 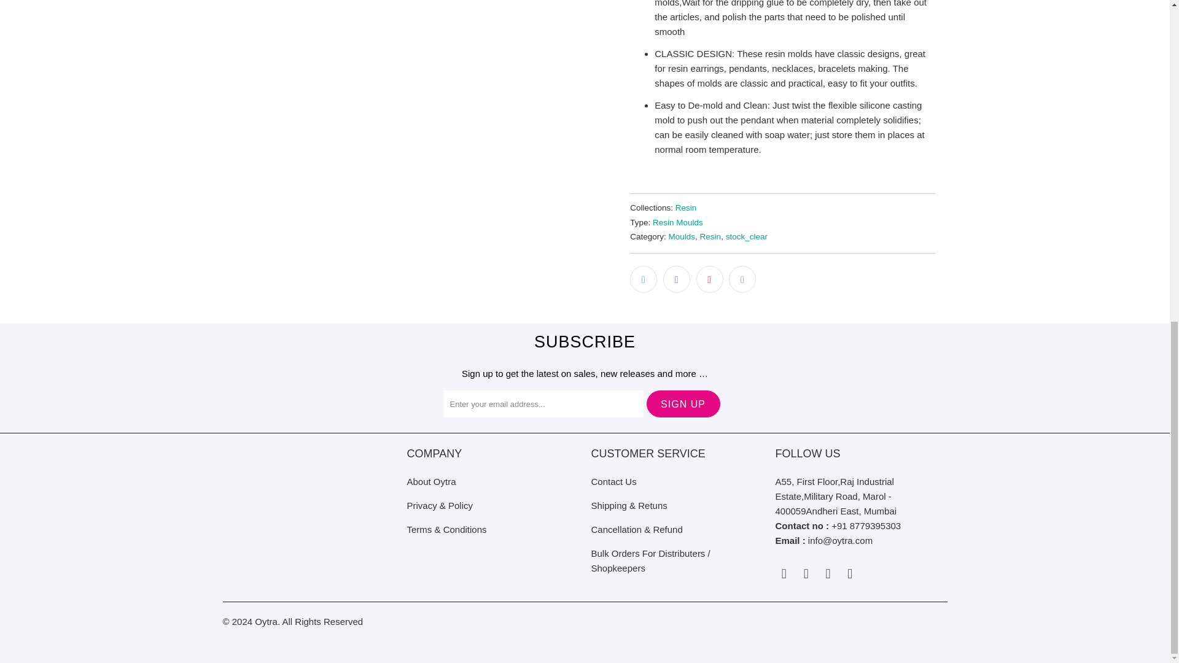 What do you see at coordinates (678, 222) in the screenshot?
I see `Resin Moulds` at bounding box center [678, 222].